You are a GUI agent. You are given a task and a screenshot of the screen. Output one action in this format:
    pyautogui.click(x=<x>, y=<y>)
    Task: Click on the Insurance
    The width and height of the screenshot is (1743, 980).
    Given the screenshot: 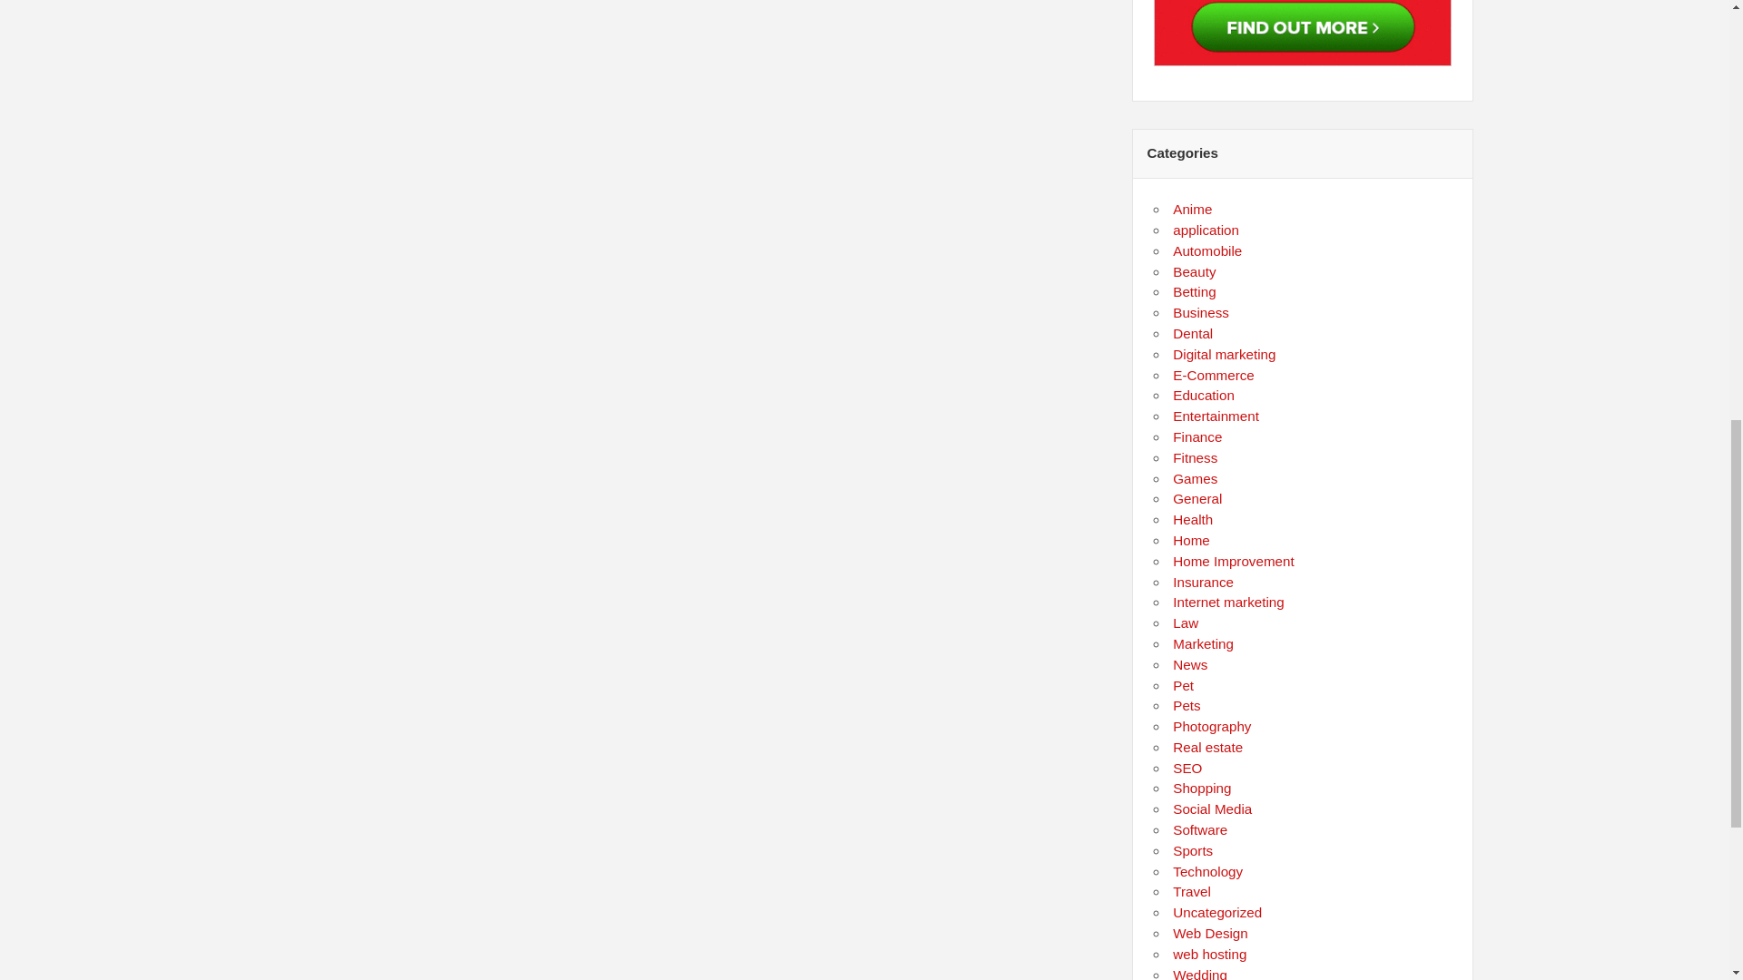 What is the action you would take?
    pyautogui.click(x=1204, y=582)
    